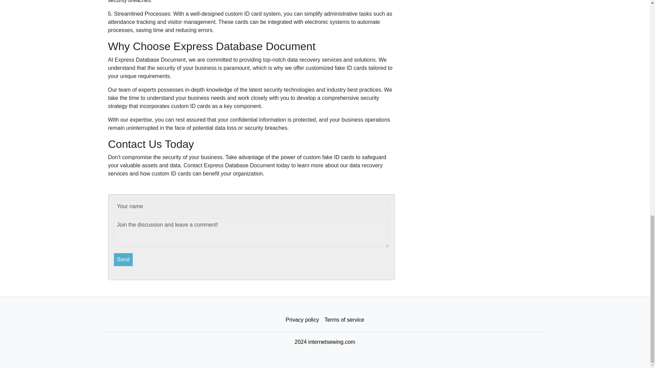  Describe the element at coordinates (123, 260) in the screenshot. I see `Send` at that location.